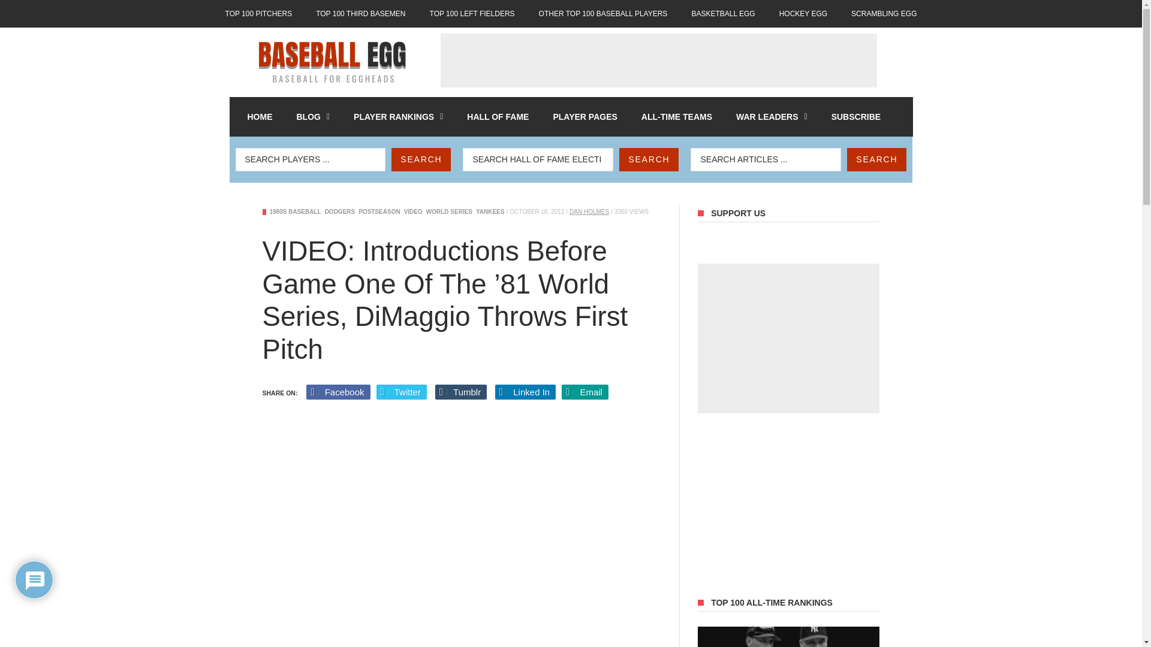 Image resolution: width=1151 pixels, height=647 pixels. Describe the element at coordinates (472, 13) in the screenshot. I see `TOP 100 LEFT FIELDERS` at that location.